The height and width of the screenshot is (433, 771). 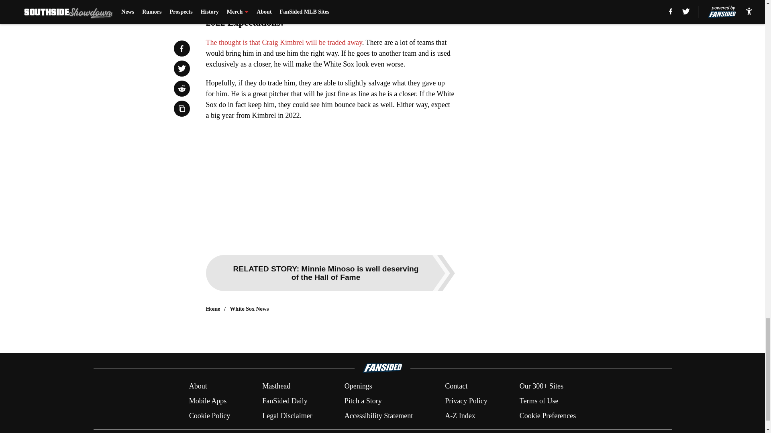 What do you see at coordinates (539, 401) in the screenshot?
I see `Terms of Use` at bounding box center [539, 401].